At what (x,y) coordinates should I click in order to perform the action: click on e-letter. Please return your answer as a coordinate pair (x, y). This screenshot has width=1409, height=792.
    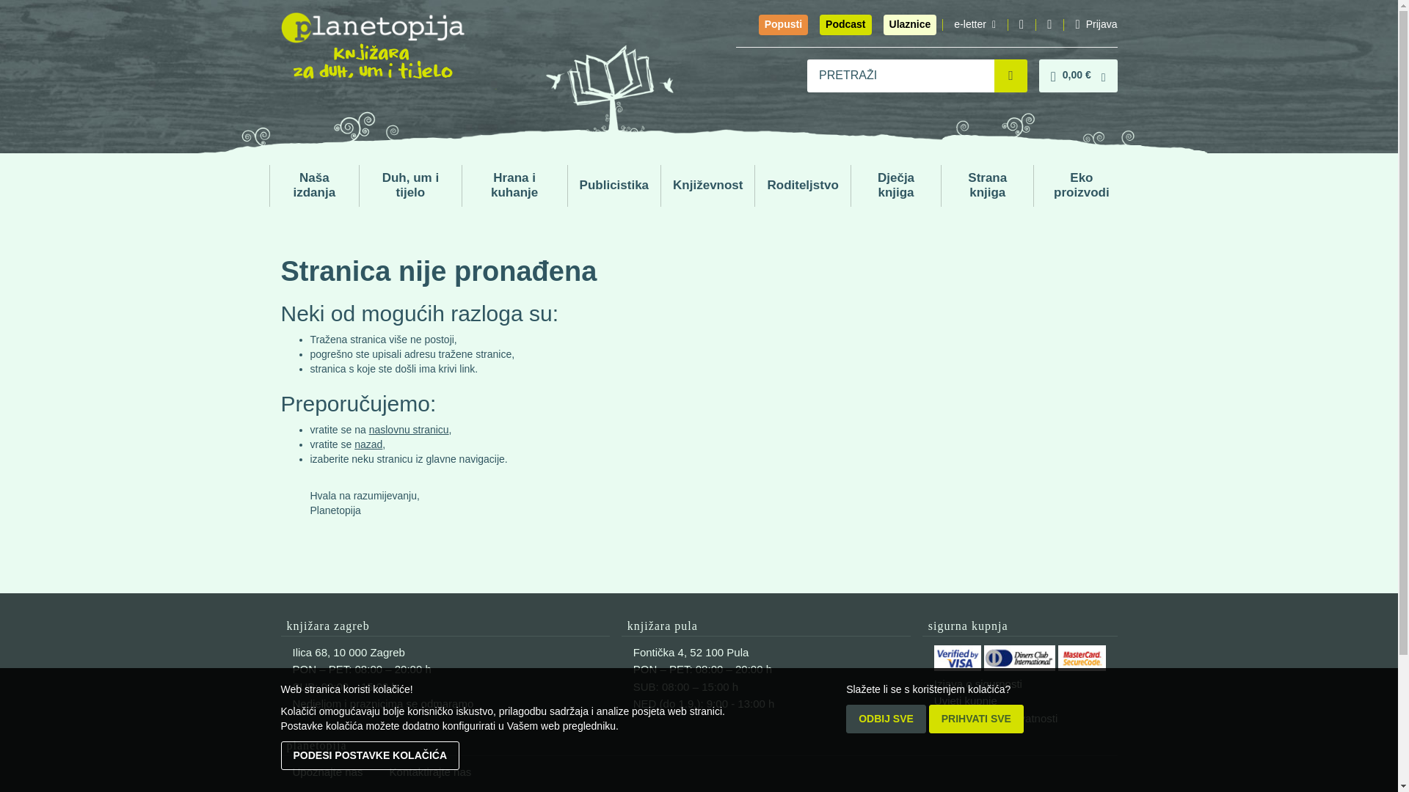
    Looking at the image, I should click on (975, 25).